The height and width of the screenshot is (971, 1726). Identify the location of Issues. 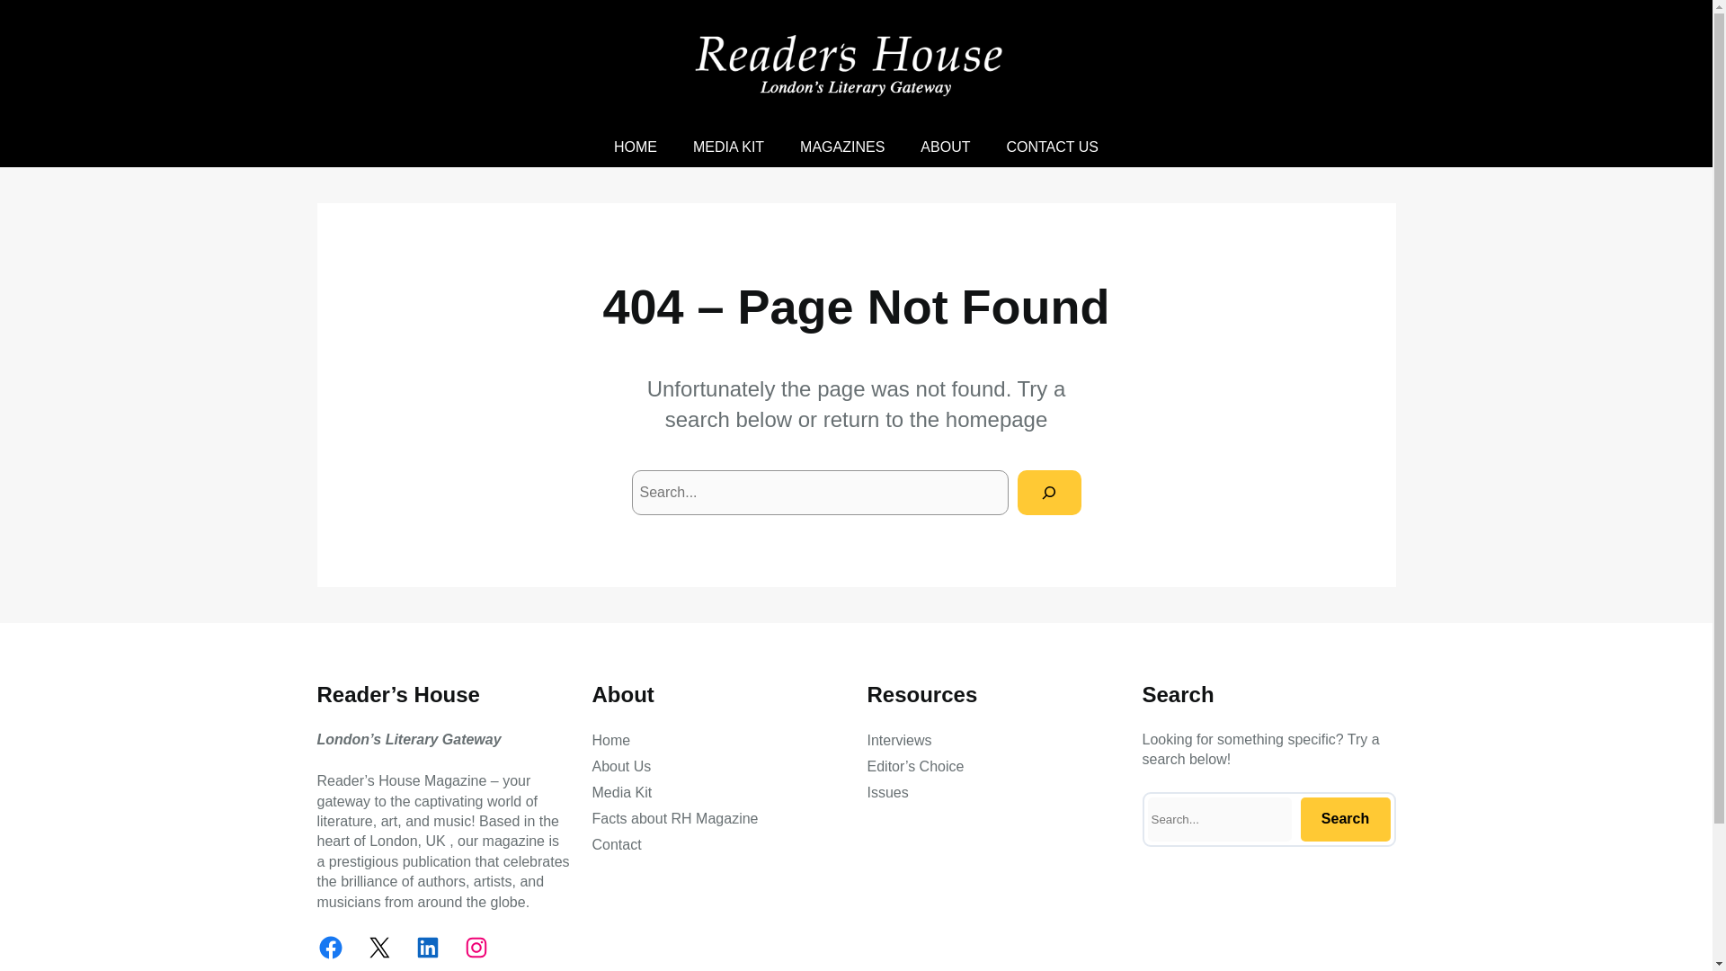
(886, 793).